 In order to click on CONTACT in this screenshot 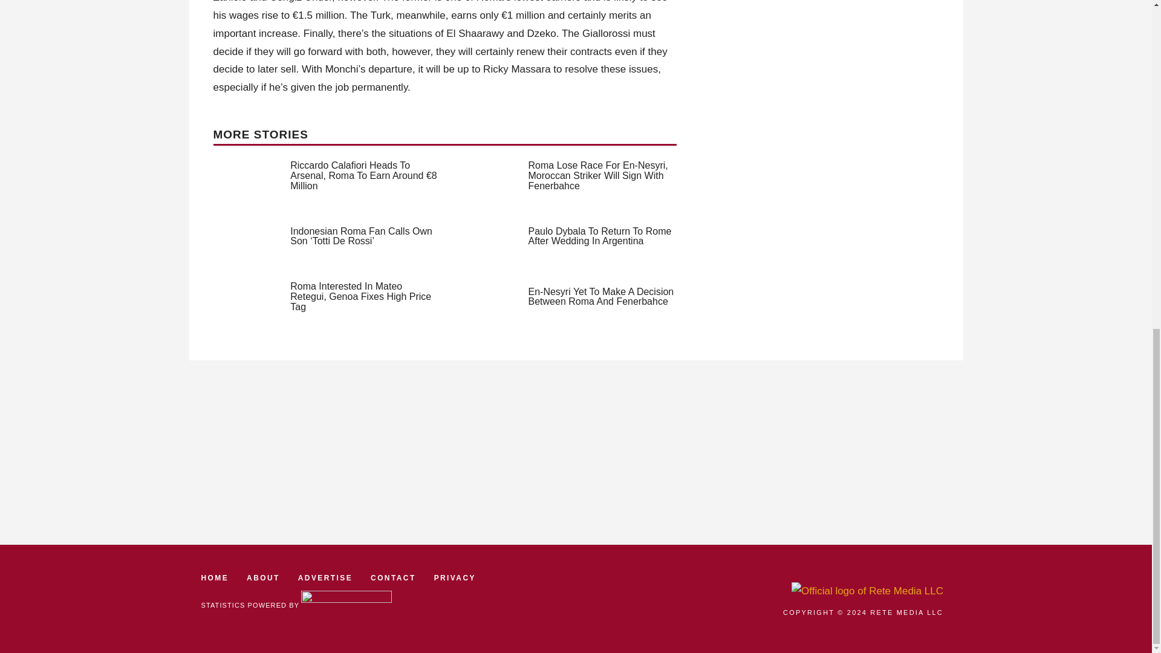, I will do `click(393, 578)`.